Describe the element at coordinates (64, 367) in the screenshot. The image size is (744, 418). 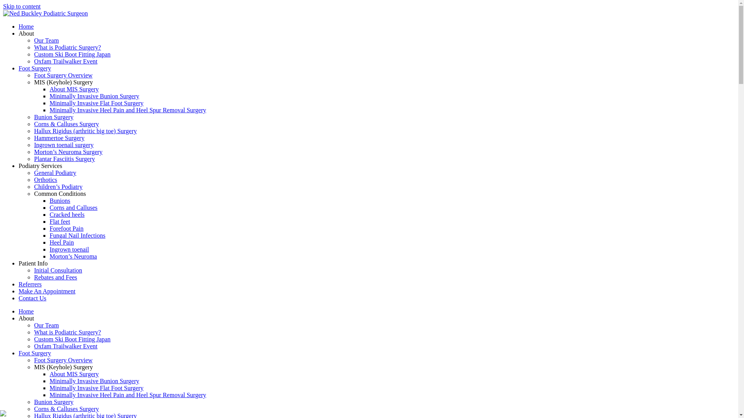
I see `MIS (Keyhole) Surgery` at that location.